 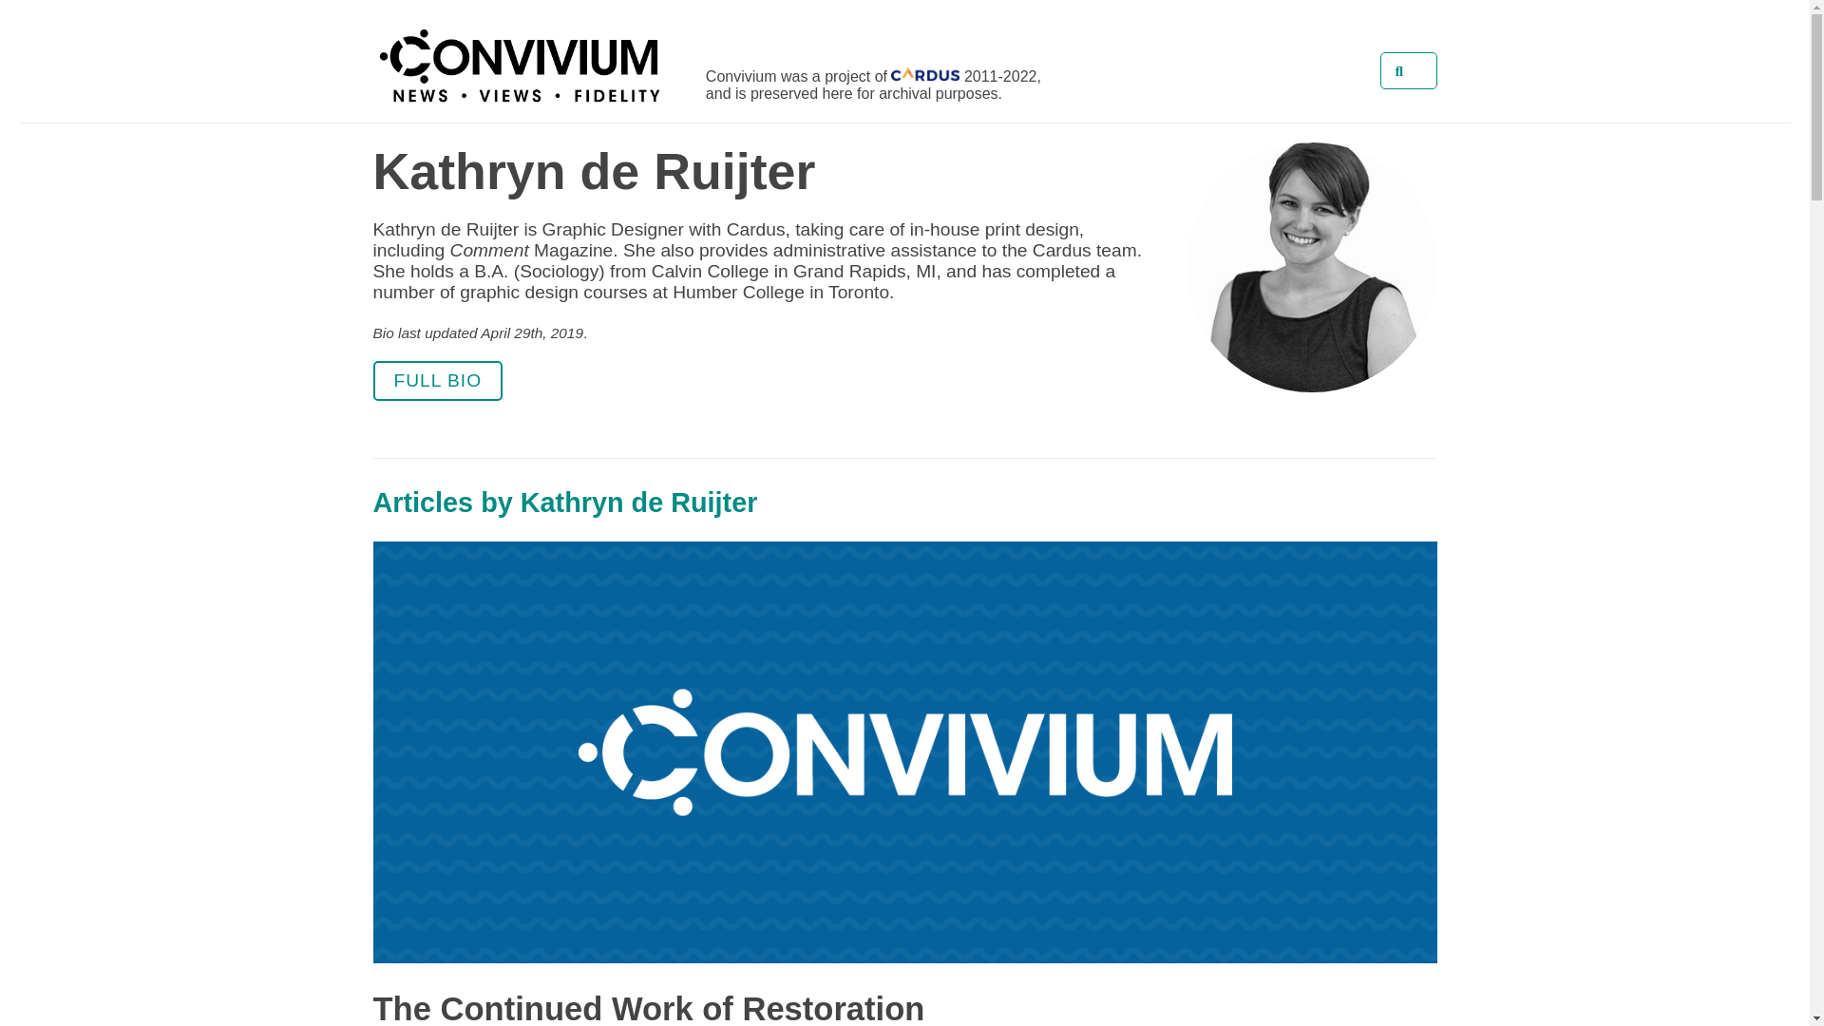 I want to click on FULL BIO, so click(x=437, y=381).